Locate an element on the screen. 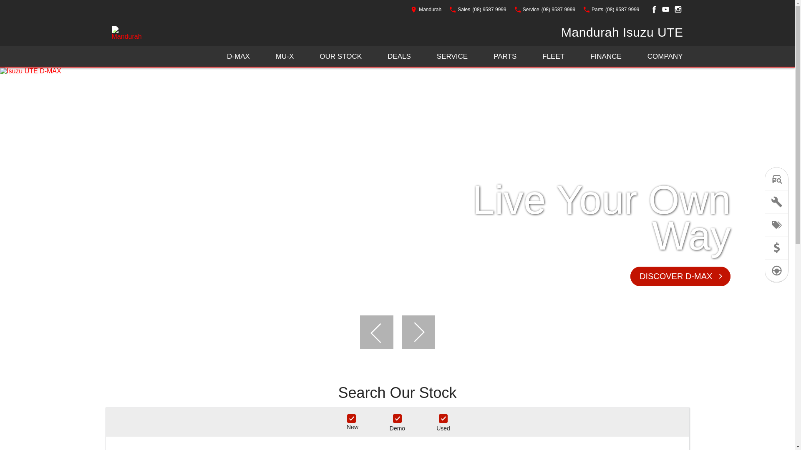 This screenshot has height=450, width=801. Parts
(08) 9587 9999 is located at coordinates (612, 9).